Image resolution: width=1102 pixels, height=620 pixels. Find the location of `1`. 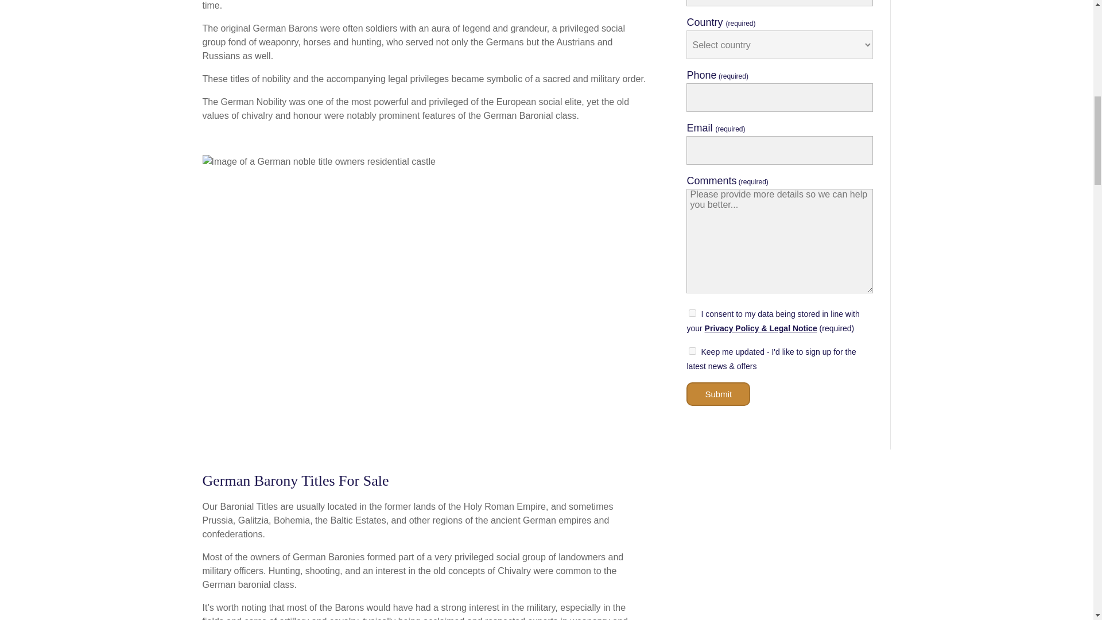

1 is located at coordinates (692, 350).